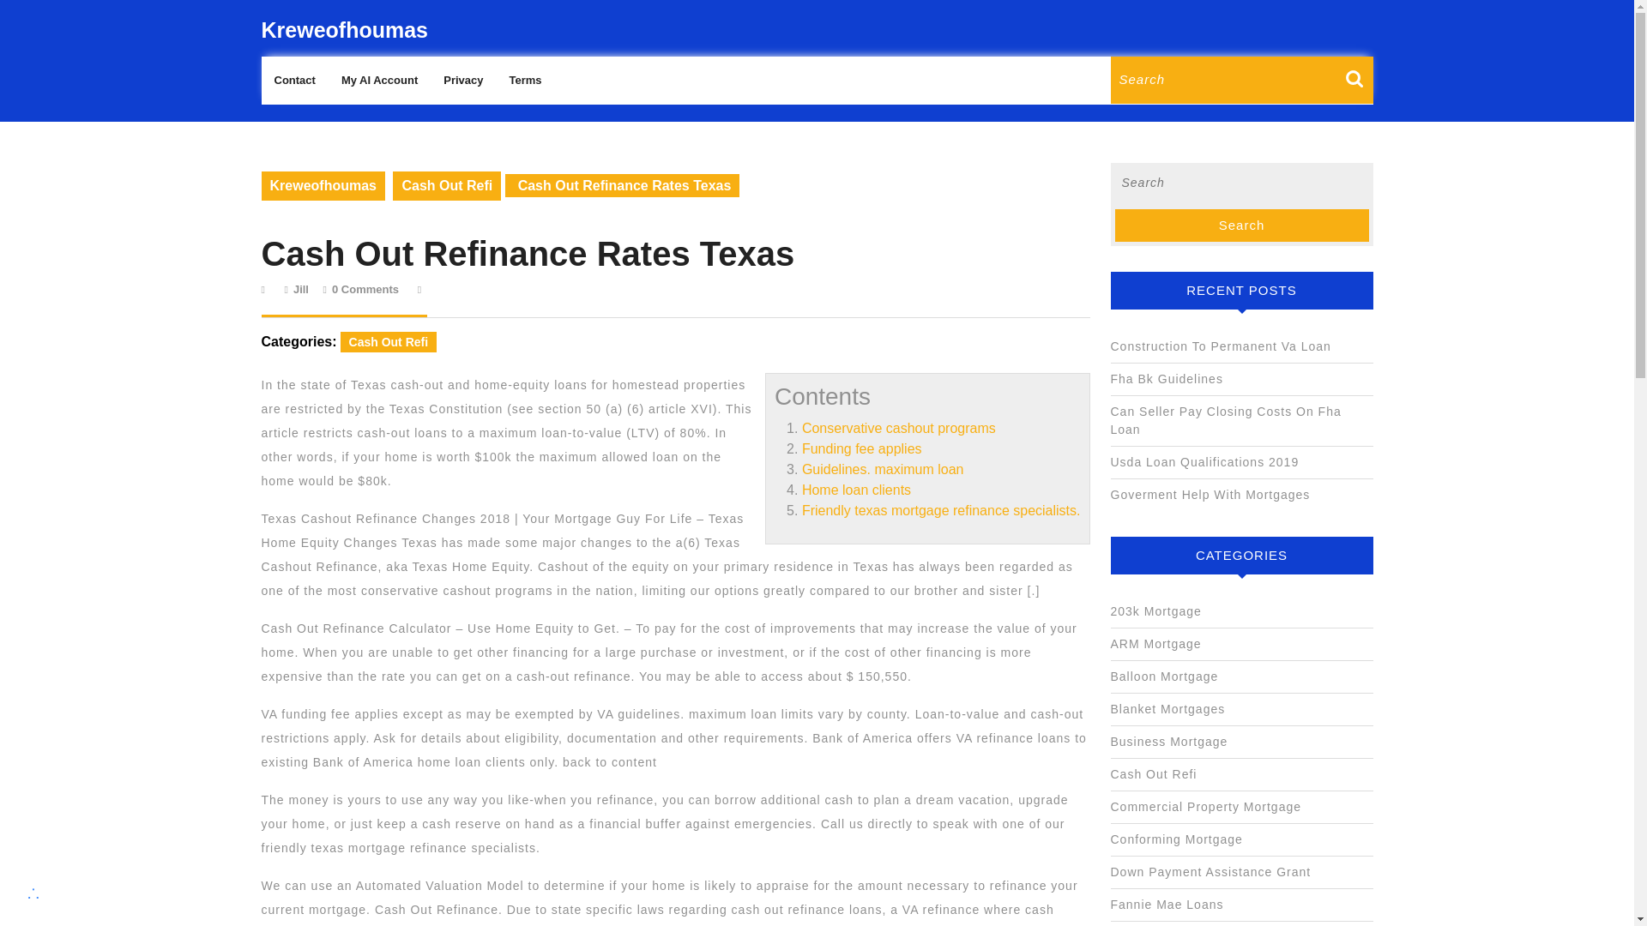 Image resolution: width=1647 pixels, height=926 pixels. I want to click on Friendly texas mortgage refinance specialists., so click(941, 510).